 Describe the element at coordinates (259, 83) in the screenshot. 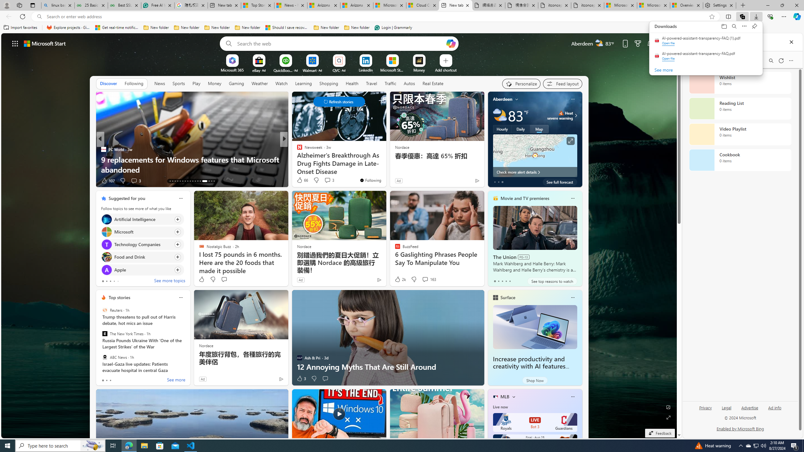

I see `Weather` at that location.